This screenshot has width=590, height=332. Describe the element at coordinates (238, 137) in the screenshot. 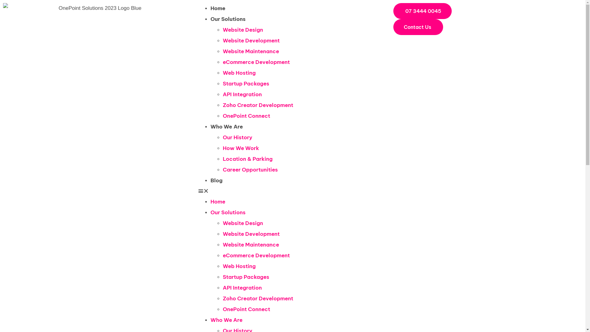

I see `Our History` at that location.